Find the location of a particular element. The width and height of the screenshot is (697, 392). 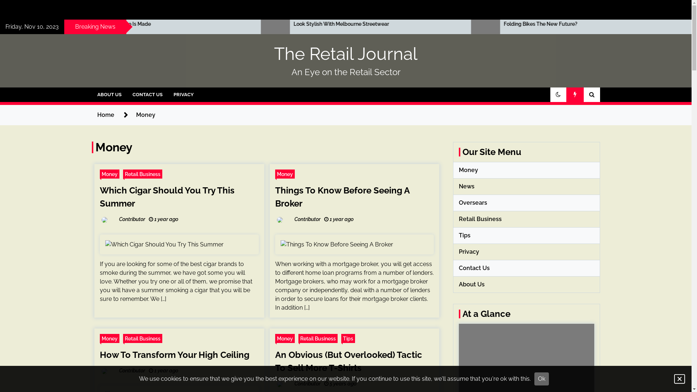

Retail Business is located at coordinates (318, 338).